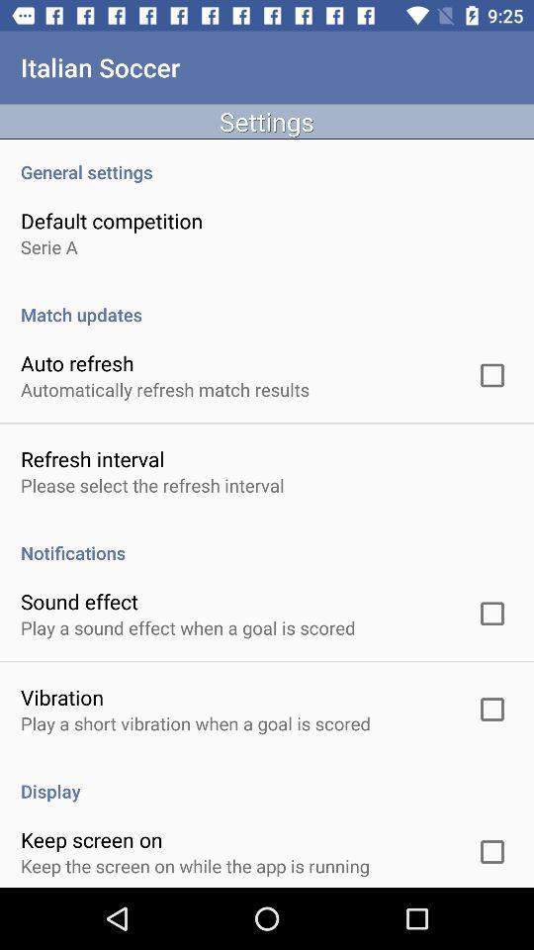 The image size is (534, 950). I want to click on tap the app above the notifications app, so click(152, 485).